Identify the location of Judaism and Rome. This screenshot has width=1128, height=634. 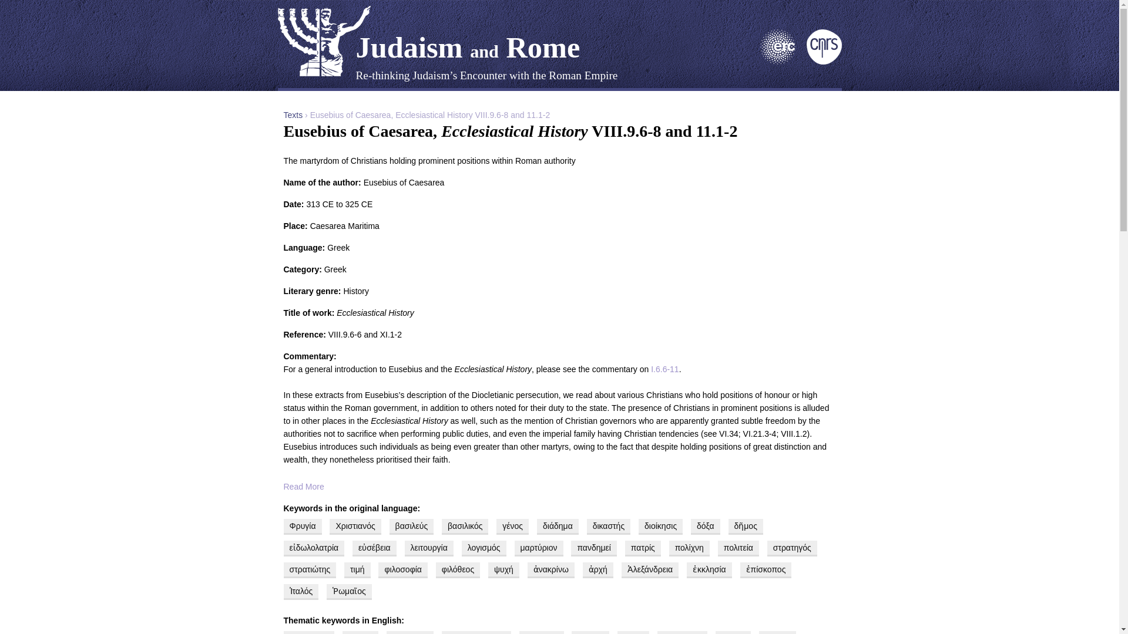
(468, 47).